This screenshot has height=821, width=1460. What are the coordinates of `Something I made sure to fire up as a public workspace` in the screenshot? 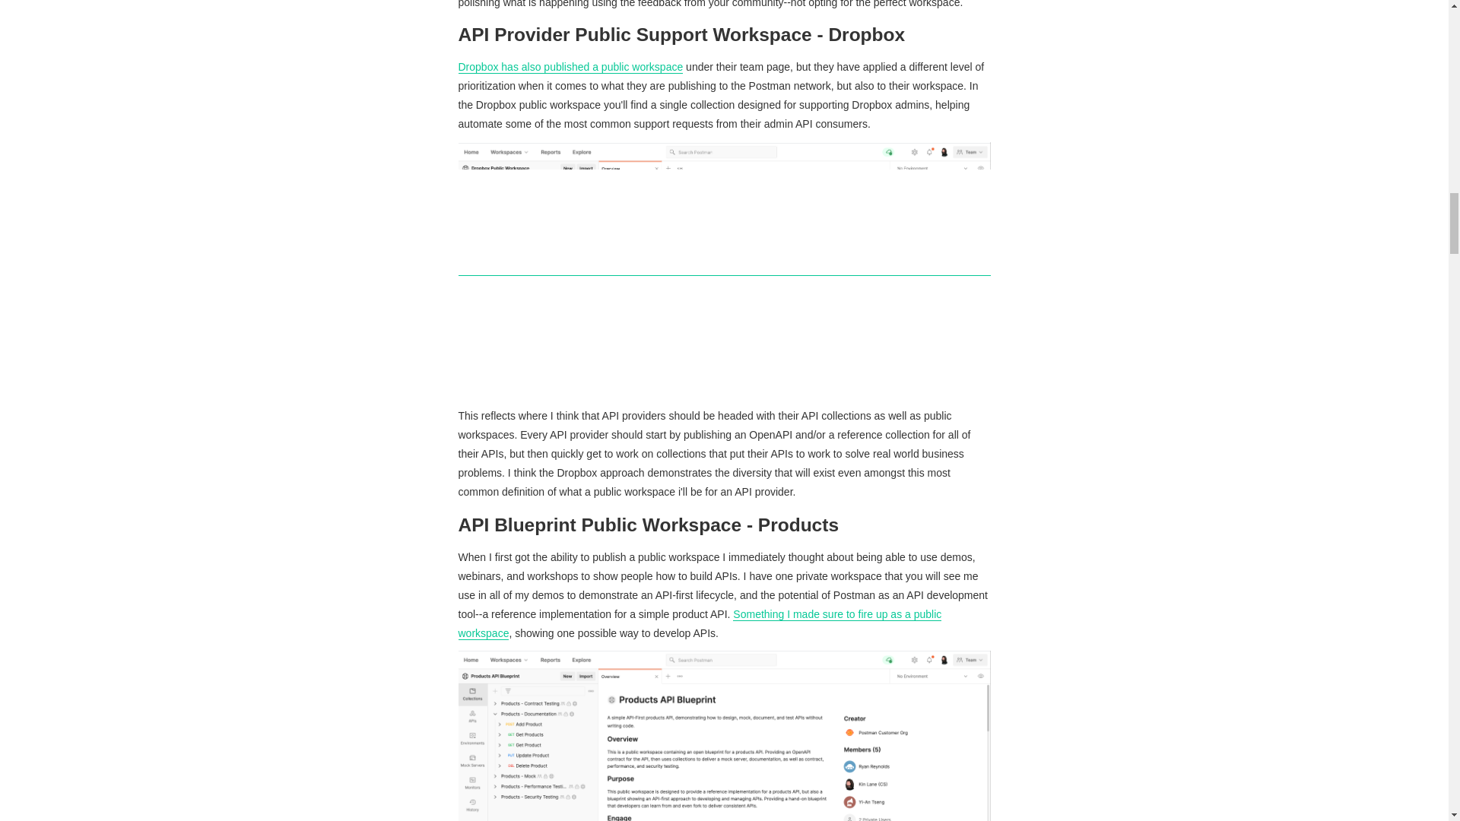 It's located at (700, 624).